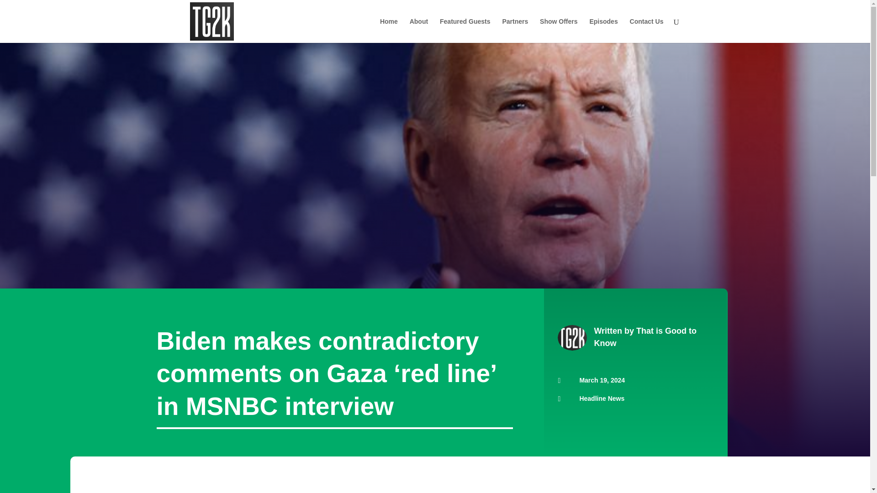 The image size is (877, 493). What do you see at coordinates (603, 30) in the screenshot?
I see `Episodes` at bounding box center [603, 30].